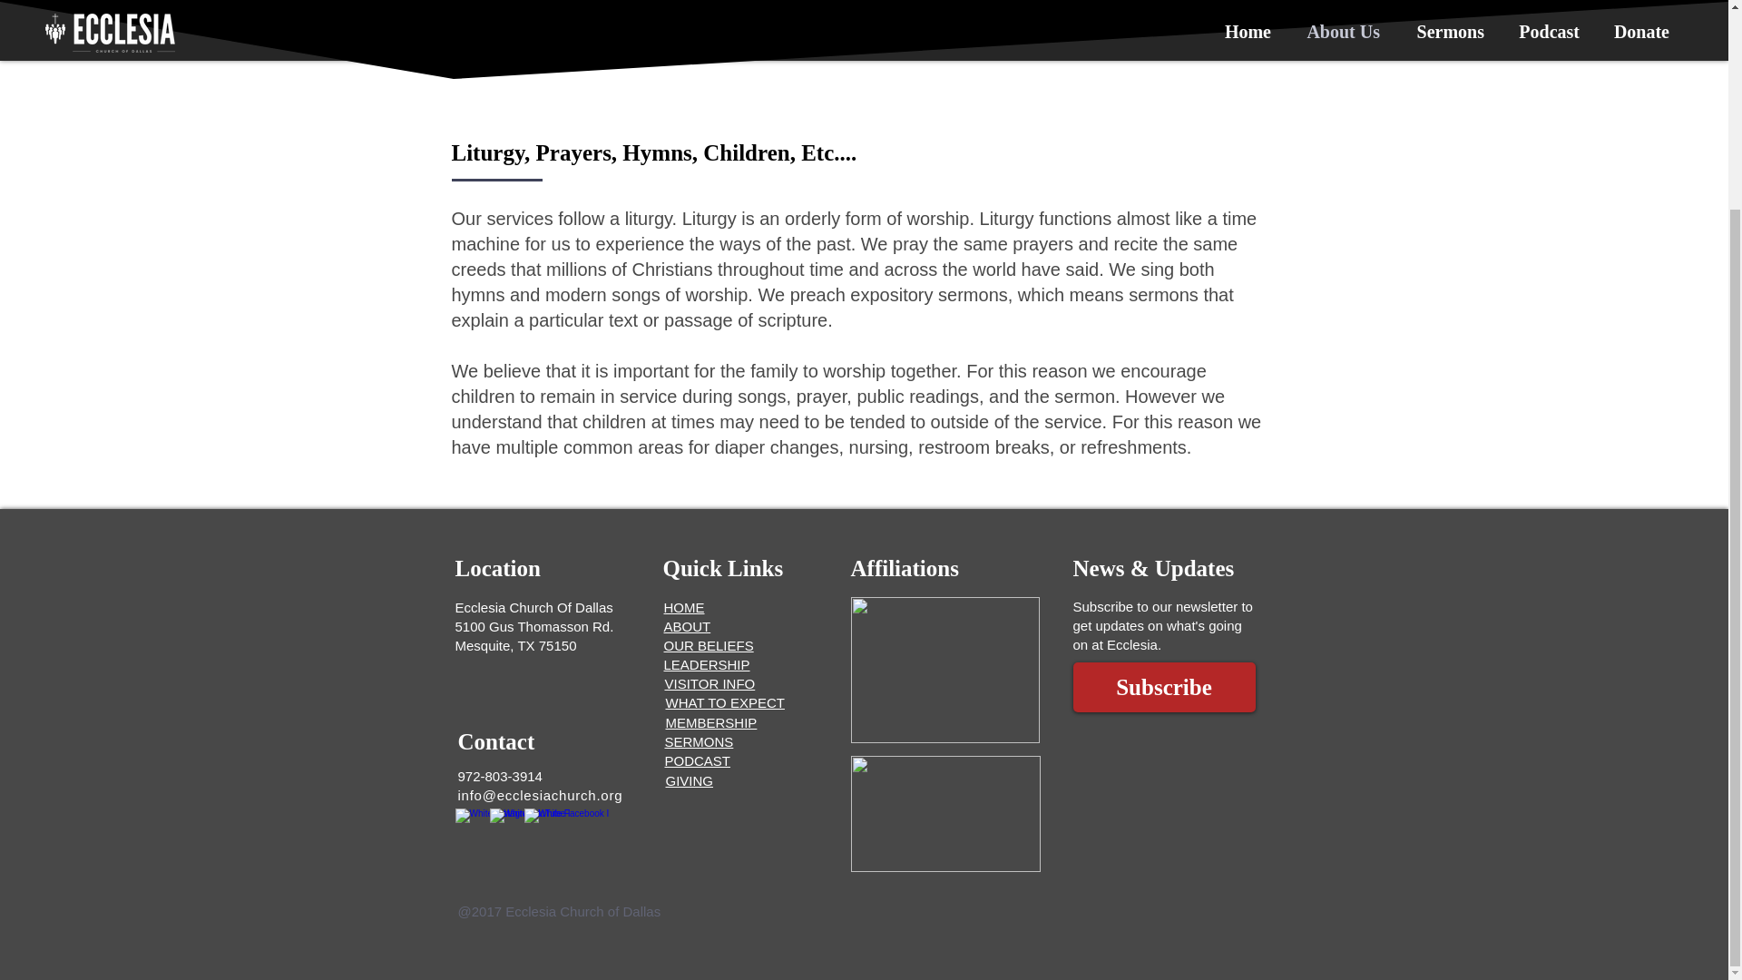 This screenshot has height=980, width=1742. What do you see at coordinates (709, 684) in the screenshot?
I see `VISITOR INFO` at bounding box center [709, 684].